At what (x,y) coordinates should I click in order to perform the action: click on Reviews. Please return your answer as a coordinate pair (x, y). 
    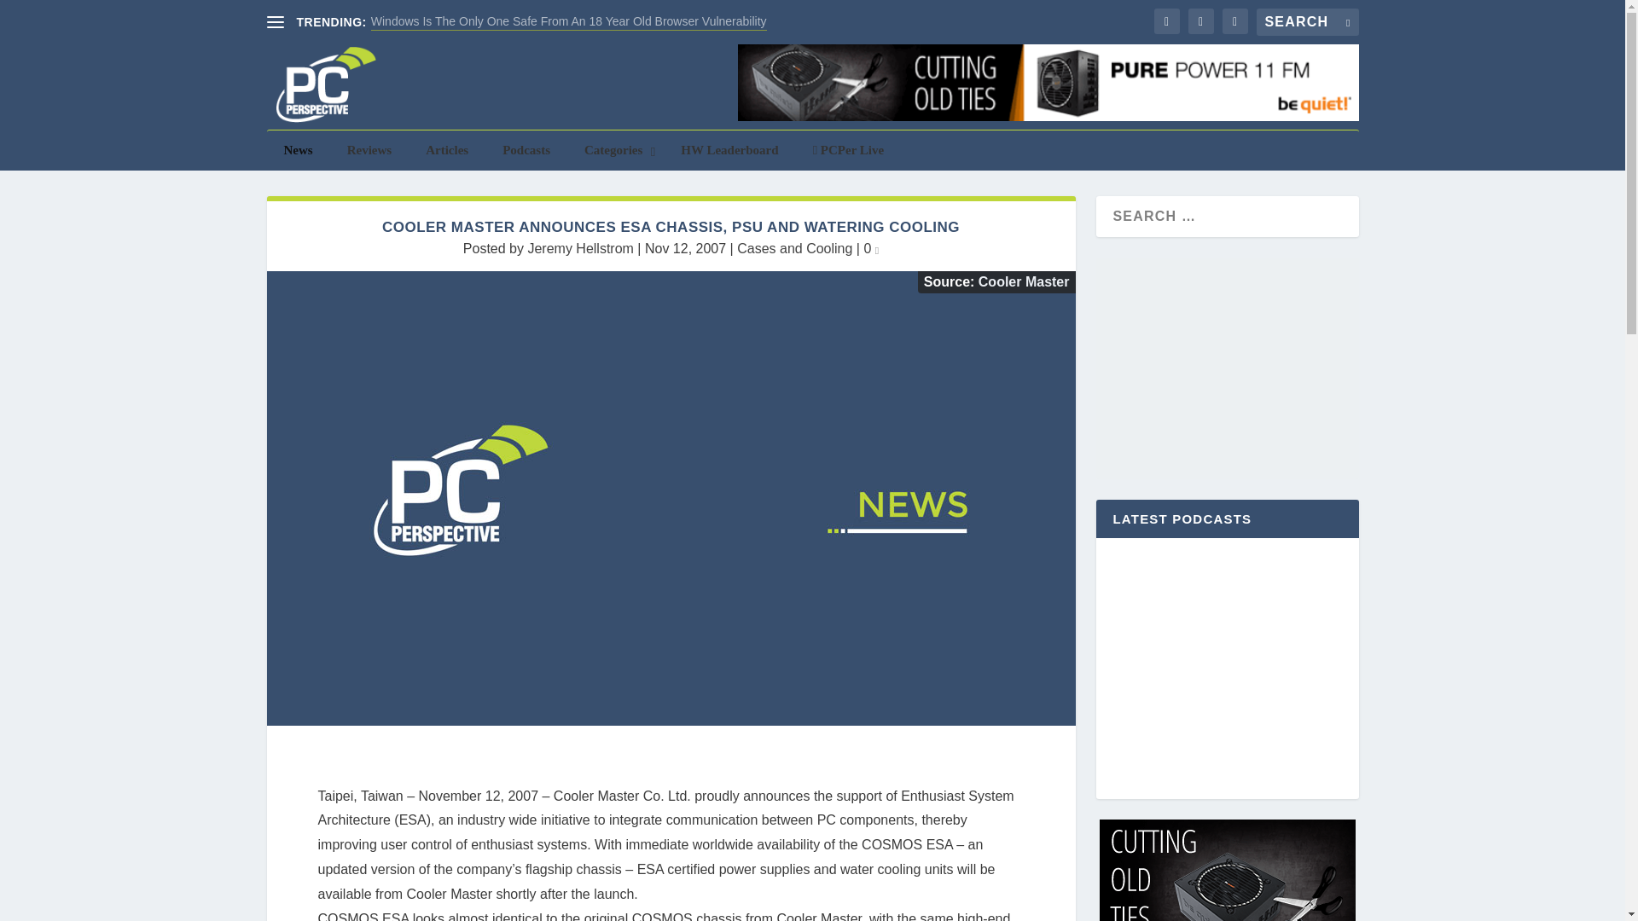
    Looking at the image, I should click on (370, 150).